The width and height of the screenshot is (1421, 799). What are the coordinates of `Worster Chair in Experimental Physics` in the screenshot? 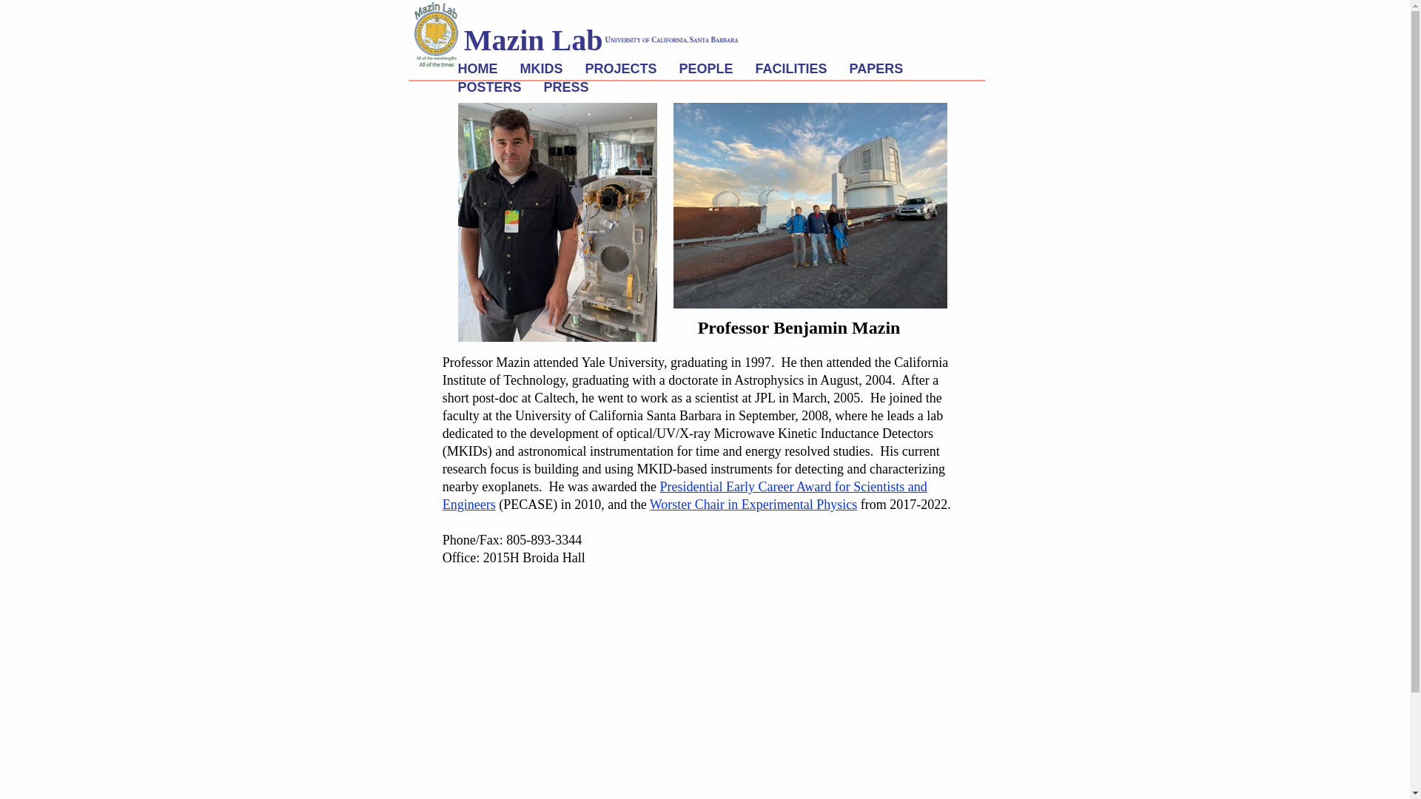 It's located at (753, 505).